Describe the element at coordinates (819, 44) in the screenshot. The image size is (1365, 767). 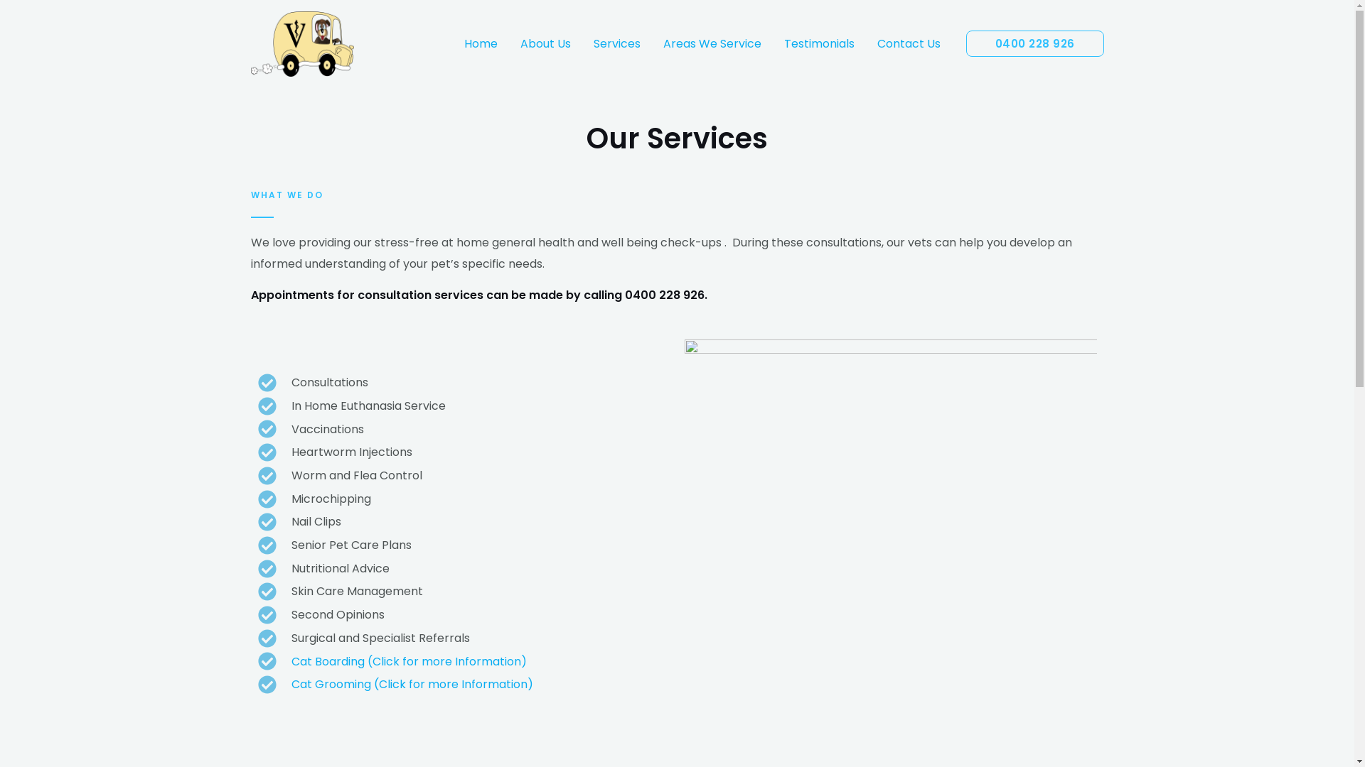
I see `Testimonials` at that location.